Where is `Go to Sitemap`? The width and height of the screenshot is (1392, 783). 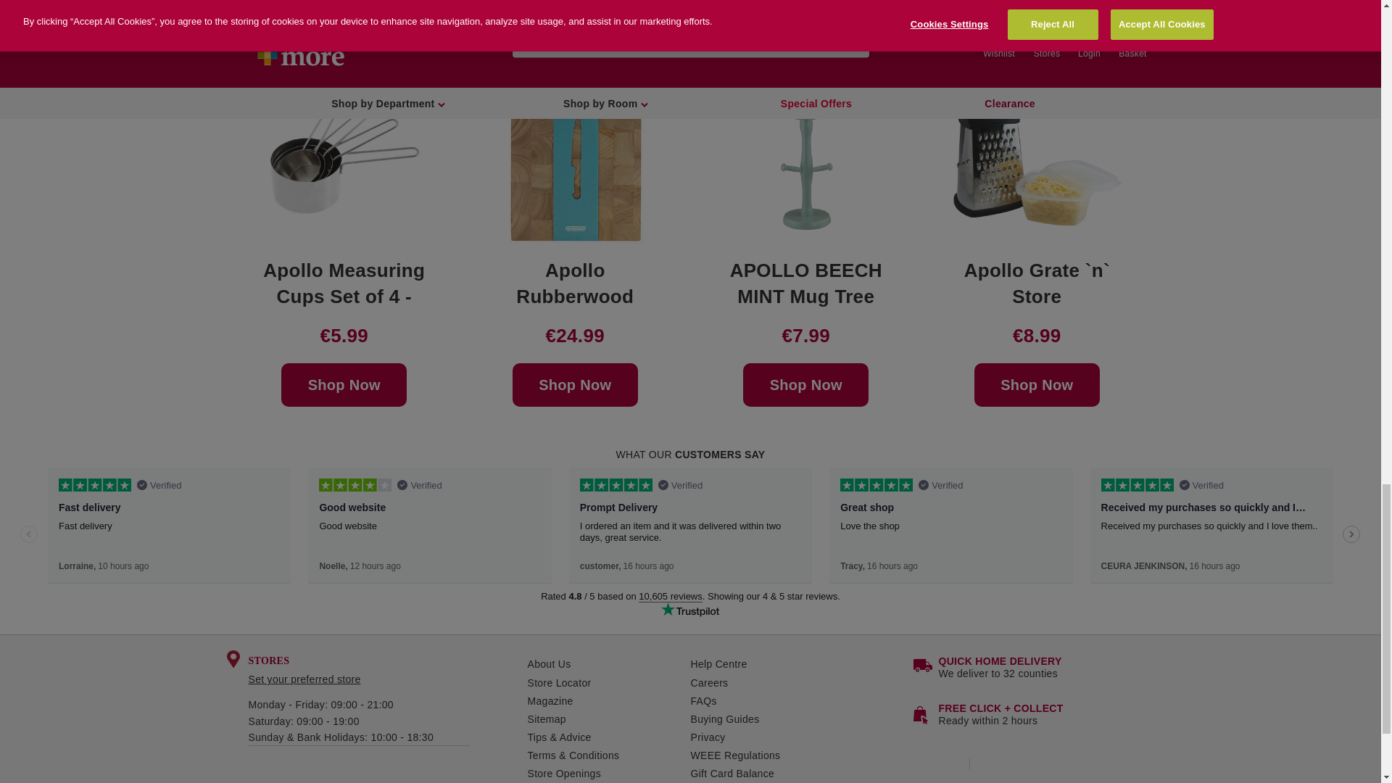 Go to Sitemap is located at coordinates (609, 719).